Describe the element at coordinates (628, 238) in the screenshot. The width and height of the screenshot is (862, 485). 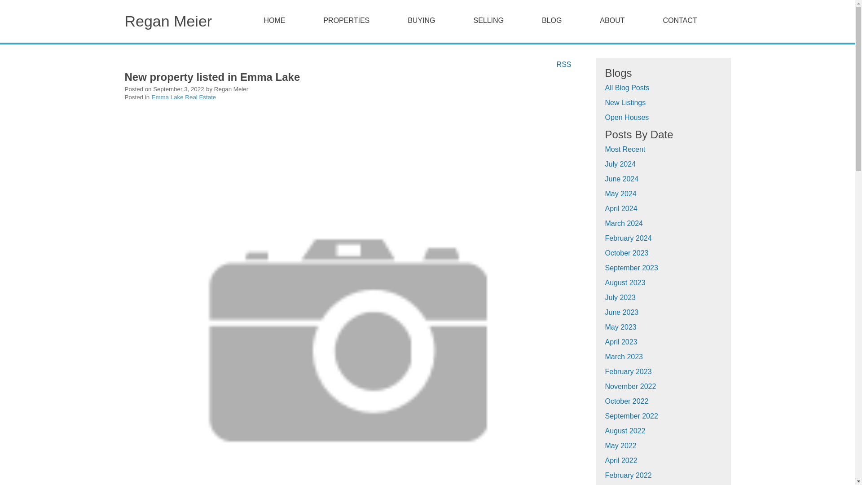
I see `February 2024` at that location.